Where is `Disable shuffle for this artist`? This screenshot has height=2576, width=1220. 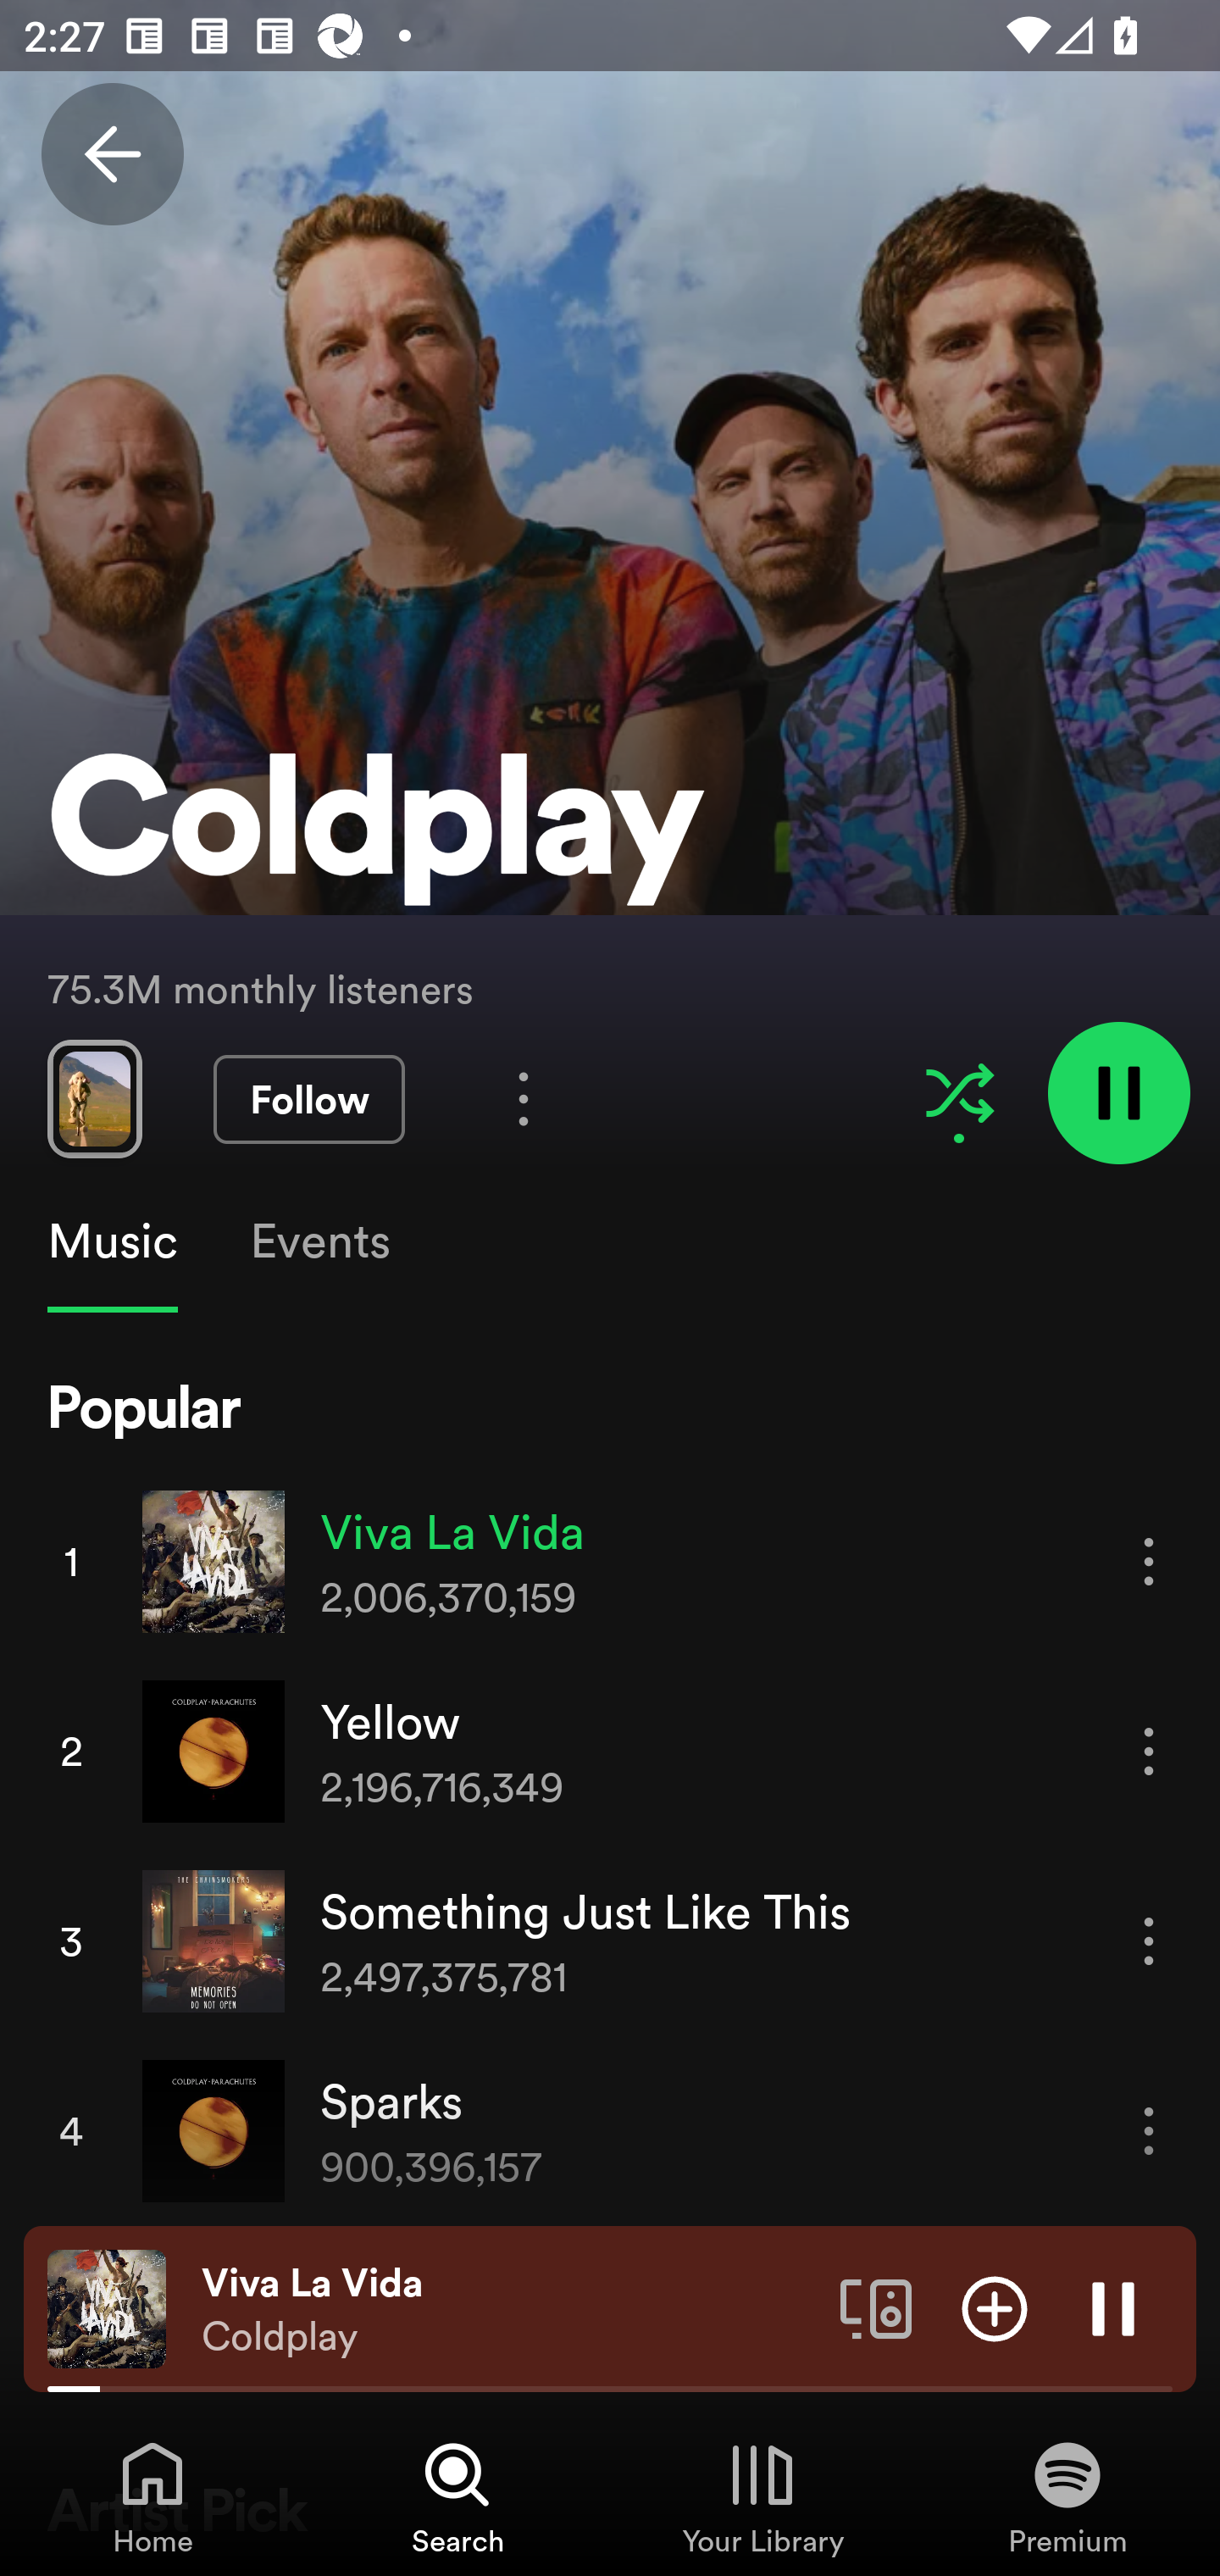
Disable shuffle for this artist is located at coordinates (959, 1093).